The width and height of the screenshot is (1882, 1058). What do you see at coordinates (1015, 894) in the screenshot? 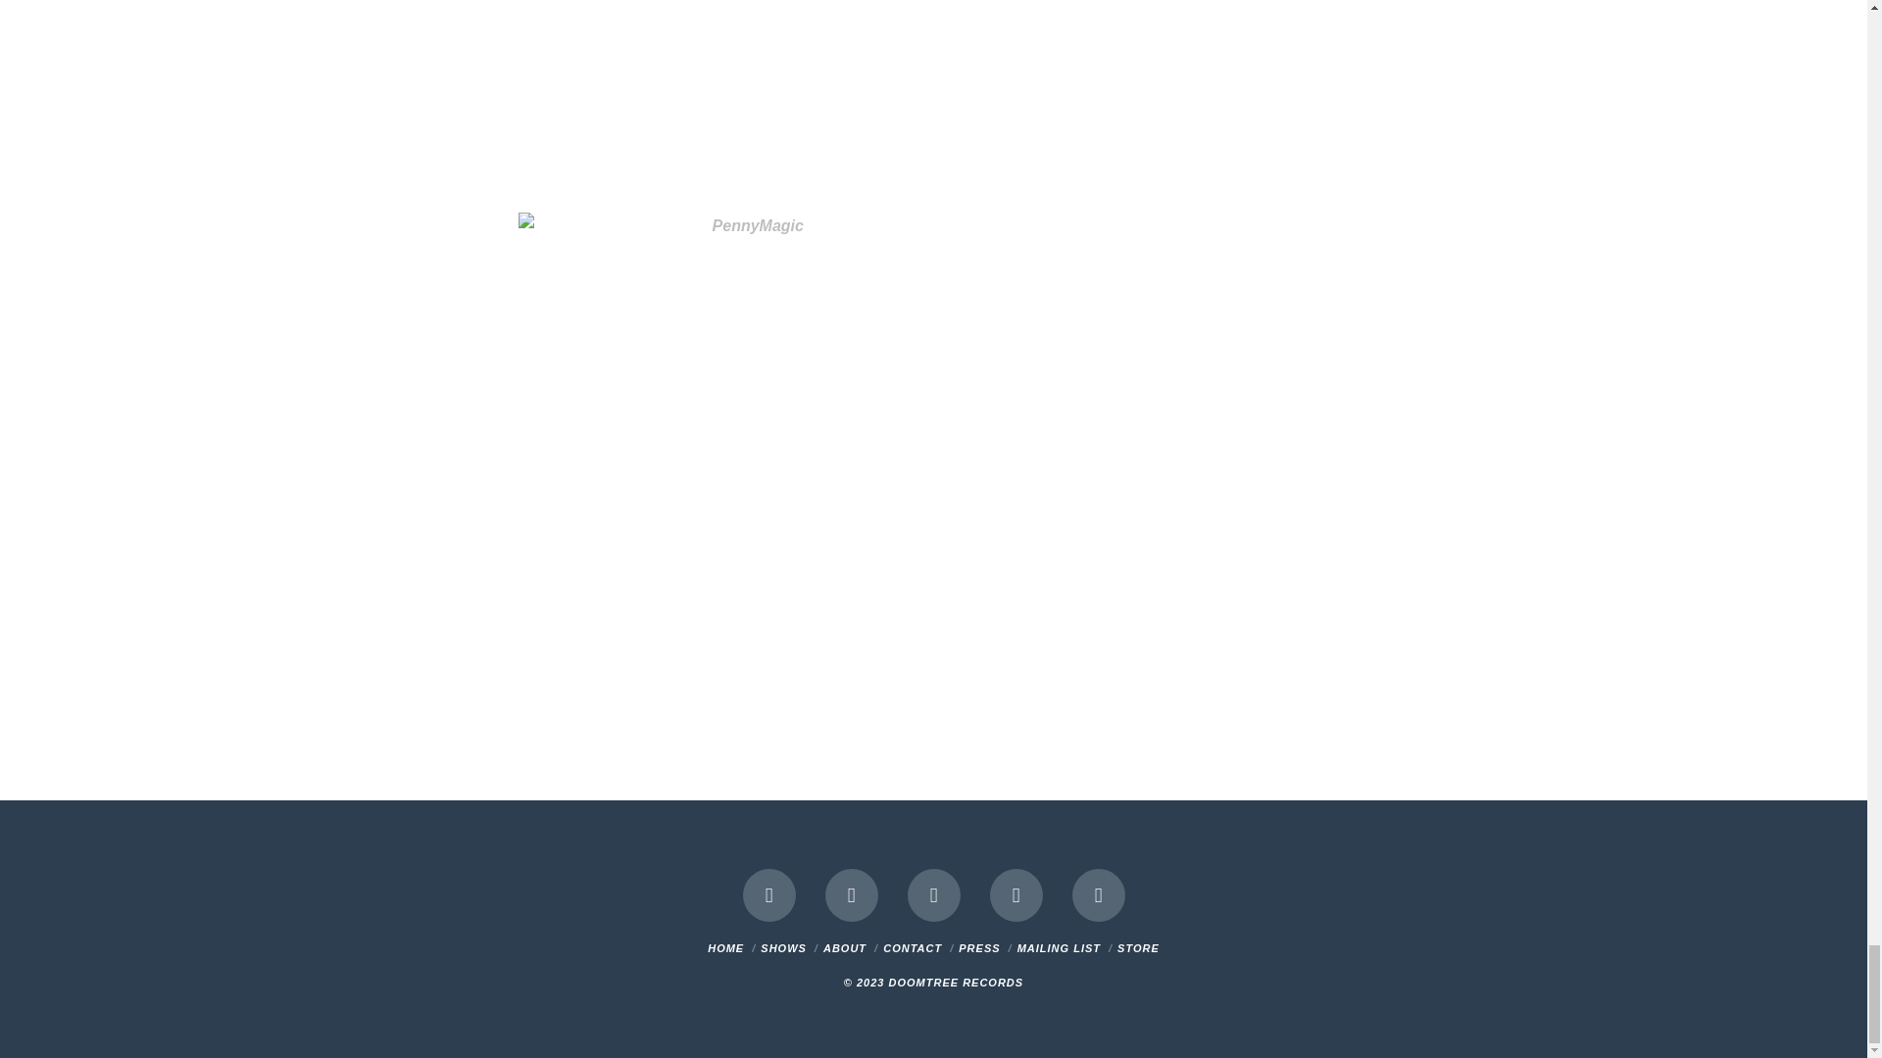
I see `Instagram` at bounding box center [1015, 894].